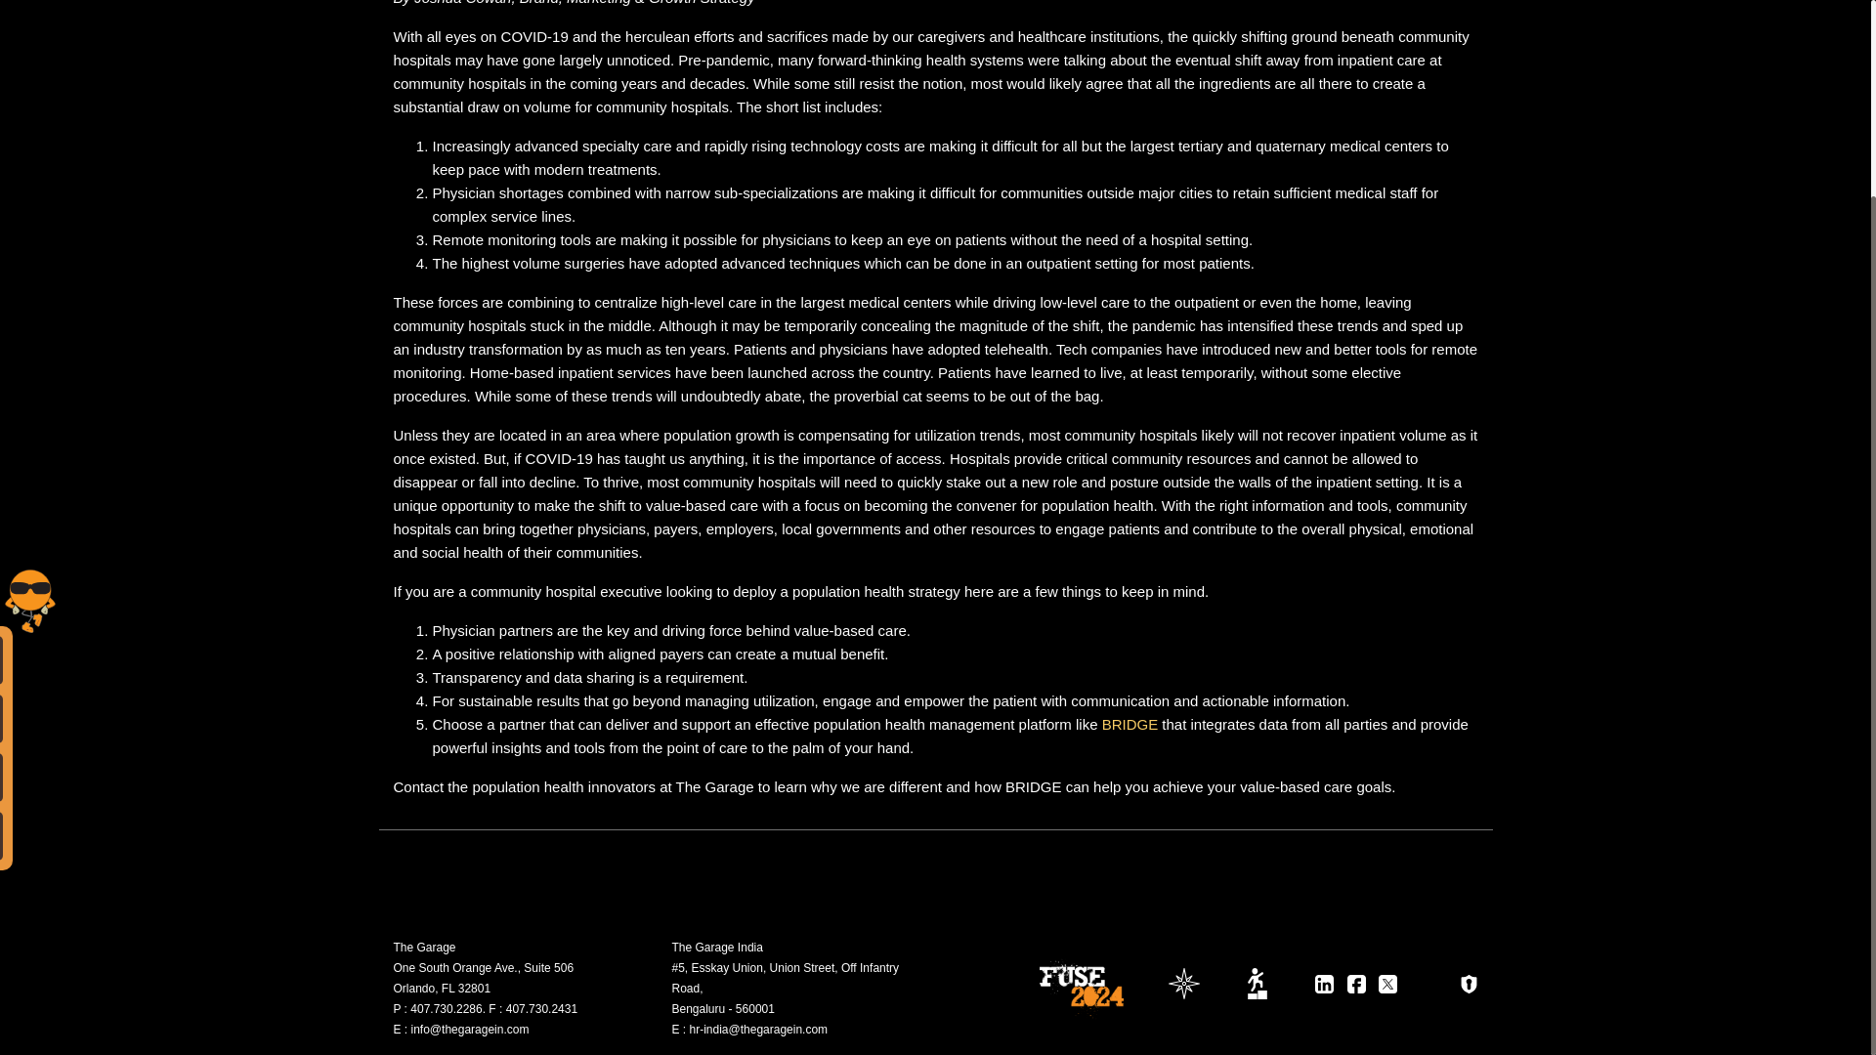 The height and width of the screenshot is (1055, 1876). What do you see at coordinates (1258, 983) in the screenshot?
I see `Careers` at bounding box center [1258, 983].